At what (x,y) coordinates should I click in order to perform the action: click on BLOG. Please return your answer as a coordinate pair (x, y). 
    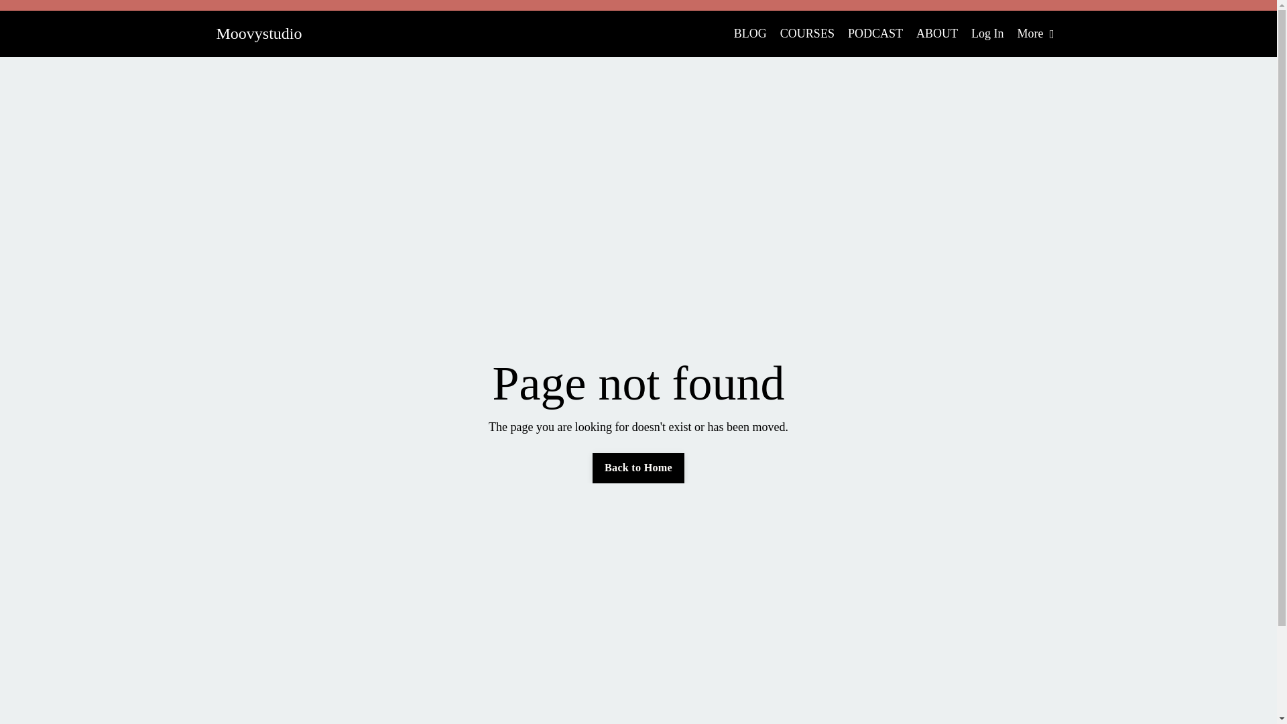
    Looking at the image, I should click on (750, 34).